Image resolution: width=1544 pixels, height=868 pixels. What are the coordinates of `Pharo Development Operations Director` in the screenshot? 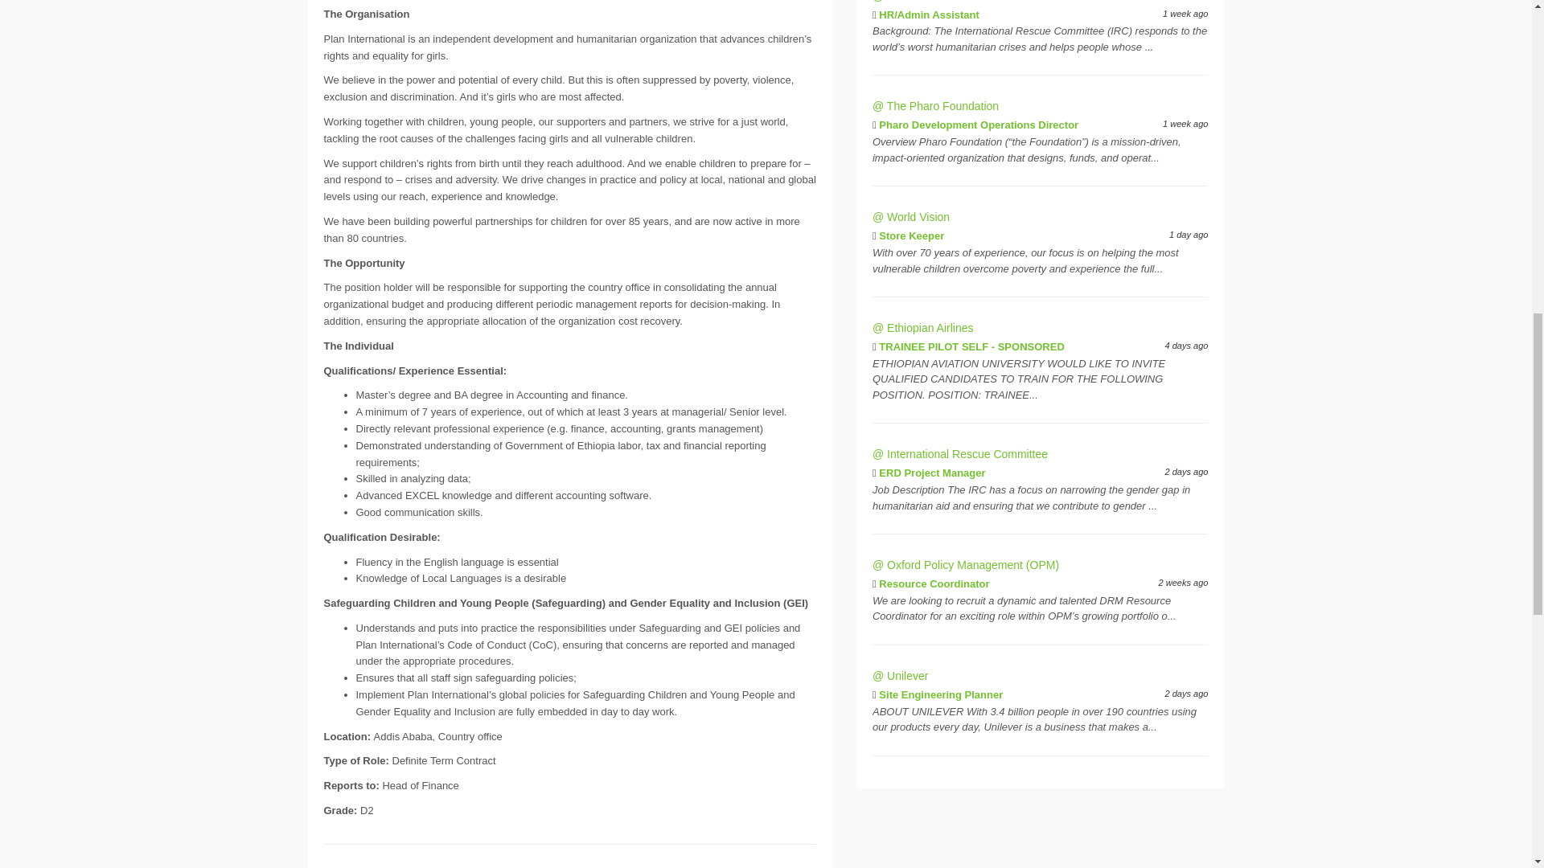 It's located at (978, 125).